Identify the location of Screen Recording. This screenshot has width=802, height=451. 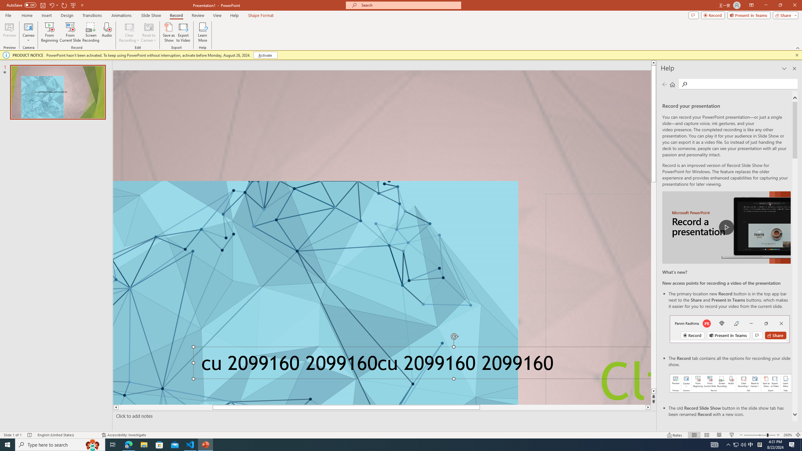
(91, 32).